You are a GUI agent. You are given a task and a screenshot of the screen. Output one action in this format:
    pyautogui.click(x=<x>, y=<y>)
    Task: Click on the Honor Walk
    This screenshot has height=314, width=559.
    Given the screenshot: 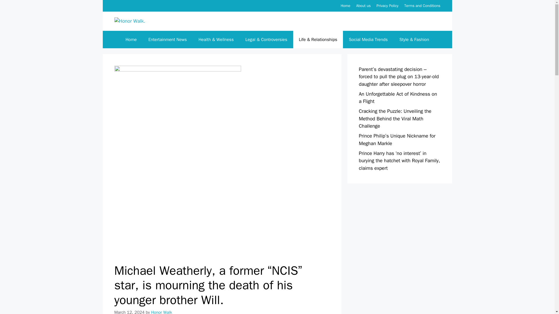 What is the action you would take?
    pyautogui.click(x=161, y=312)
    